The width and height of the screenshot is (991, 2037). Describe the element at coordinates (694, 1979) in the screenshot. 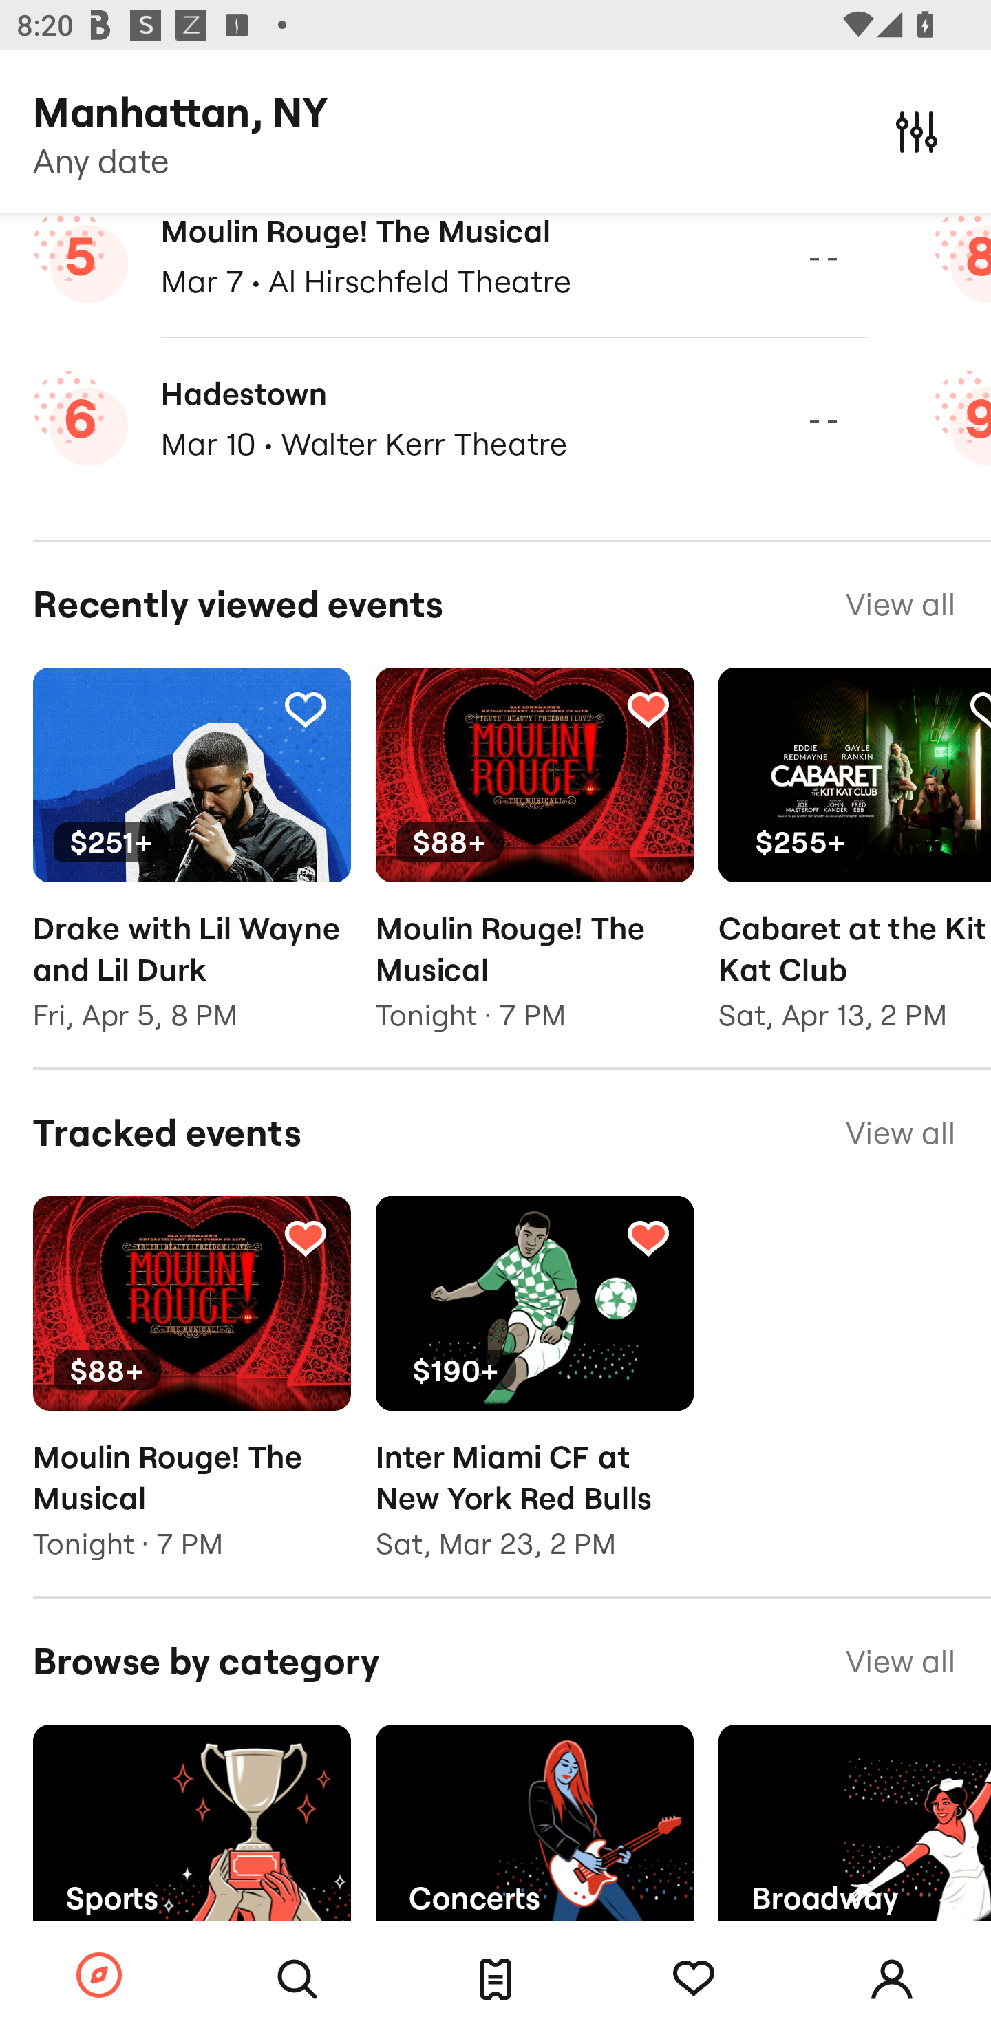

I see `Tracking` at that location.